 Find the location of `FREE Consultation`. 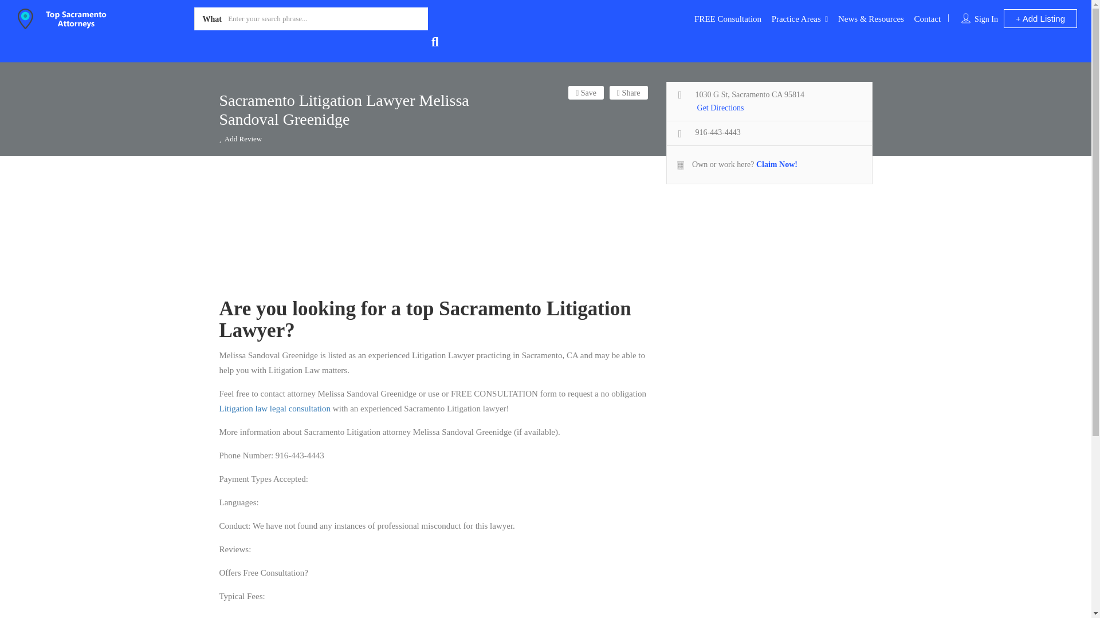

FREE Consultation is located at coordinates (728, 18).